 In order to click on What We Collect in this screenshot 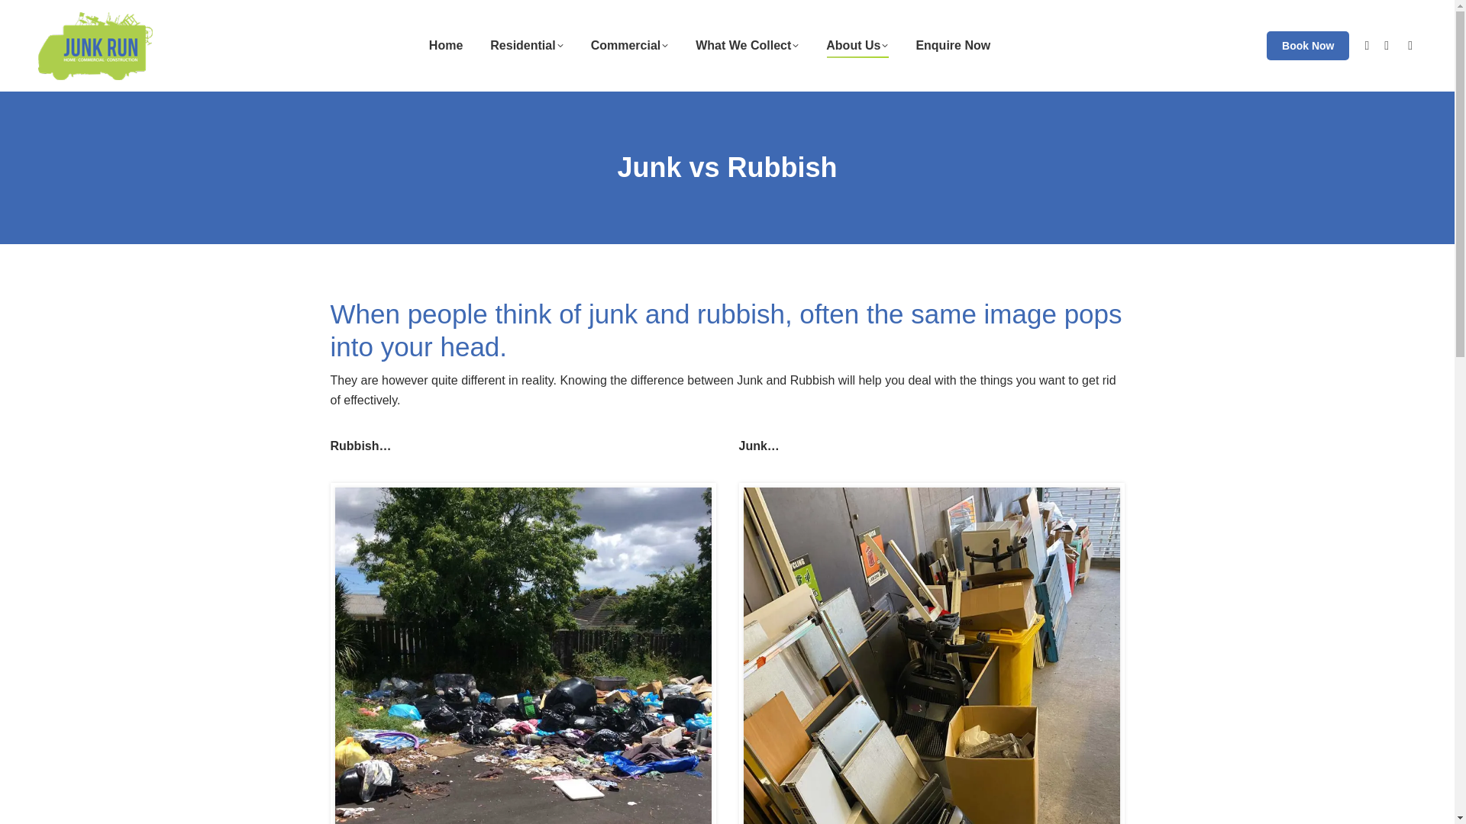, I will do `click(747, 46)`.